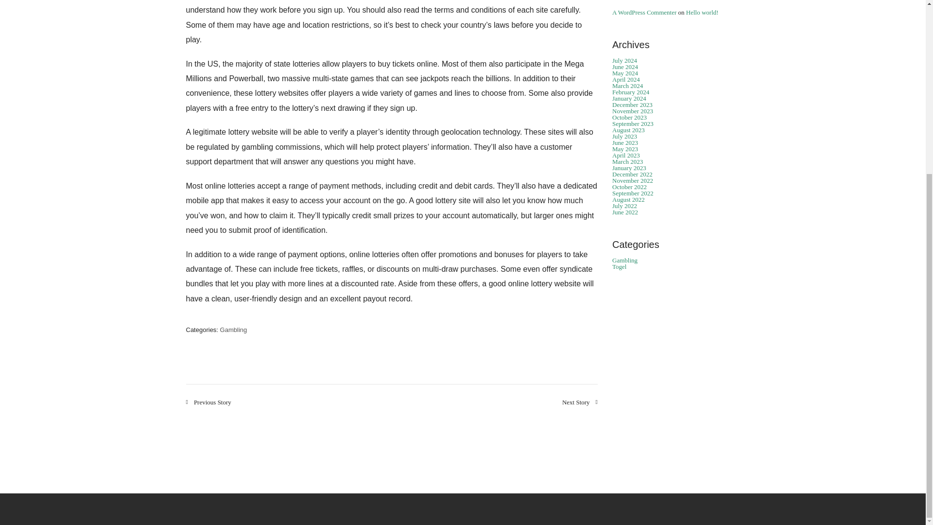  What do you see at coordinates (626, 79) in the screenshot?
I see `April 2024` at bounding box center [626, 79].